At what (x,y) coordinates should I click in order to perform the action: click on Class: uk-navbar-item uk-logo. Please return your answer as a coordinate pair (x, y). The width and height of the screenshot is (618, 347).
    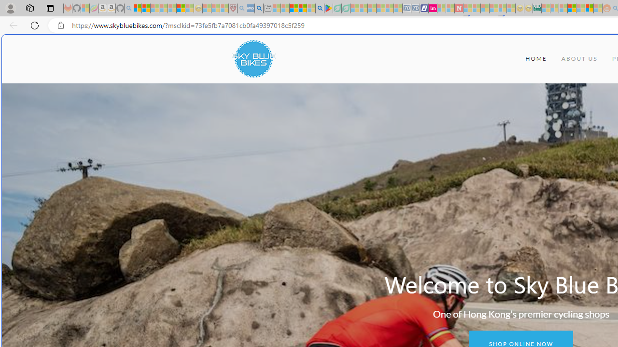
    Looking at the image, I should click on (253, 59).